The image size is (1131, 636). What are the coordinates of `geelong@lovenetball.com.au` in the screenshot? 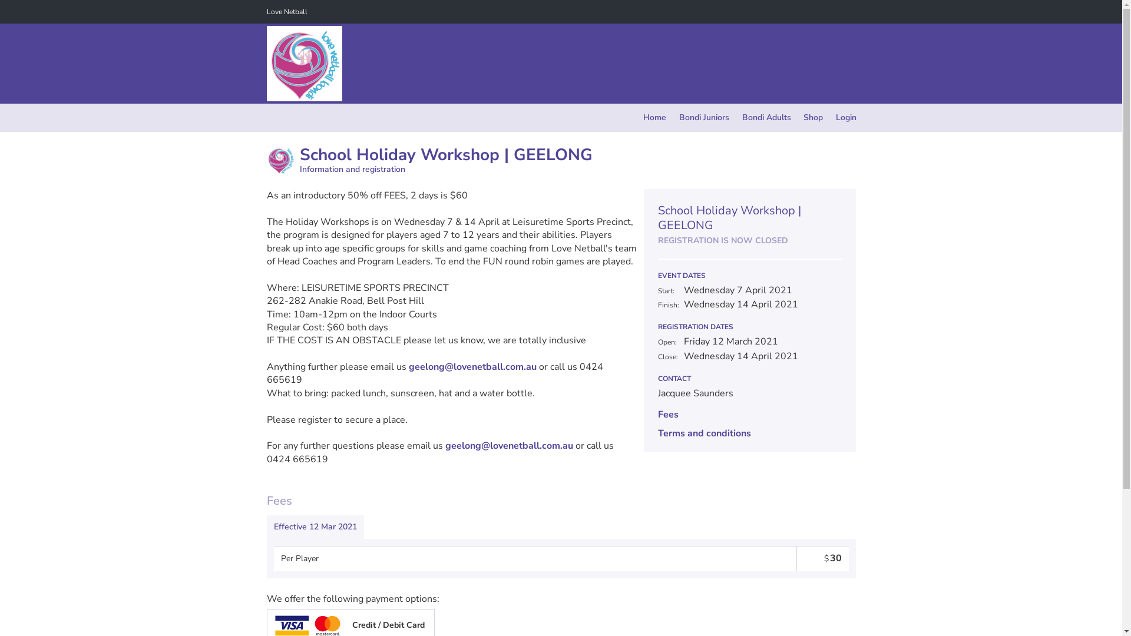 It's located at (472, 367).